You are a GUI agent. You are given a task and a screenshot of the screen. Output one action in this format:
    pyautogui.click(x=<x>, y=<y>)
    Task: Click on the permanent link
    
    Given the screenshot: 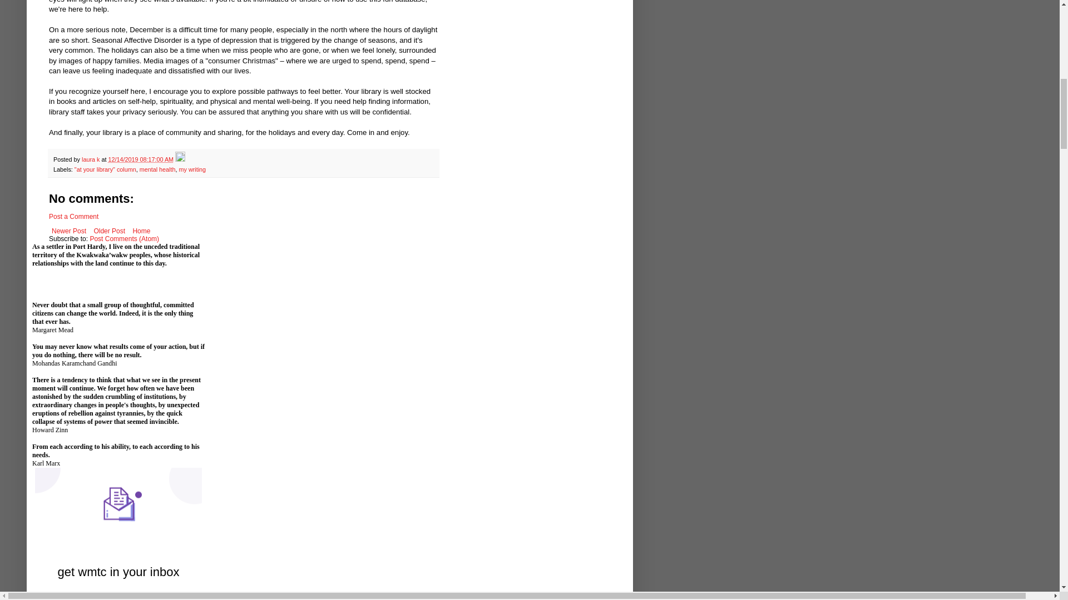 What is the action you would take?
    pyautogui.click(x=140, y=159)
    